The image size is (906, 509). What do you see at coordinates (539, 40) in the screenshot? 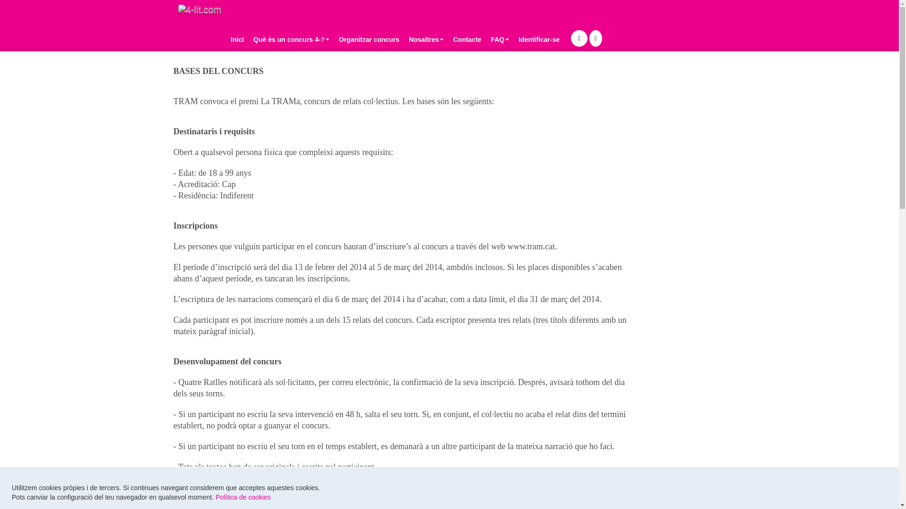
I see `Identificar-se` at bounding box center [539, 40].